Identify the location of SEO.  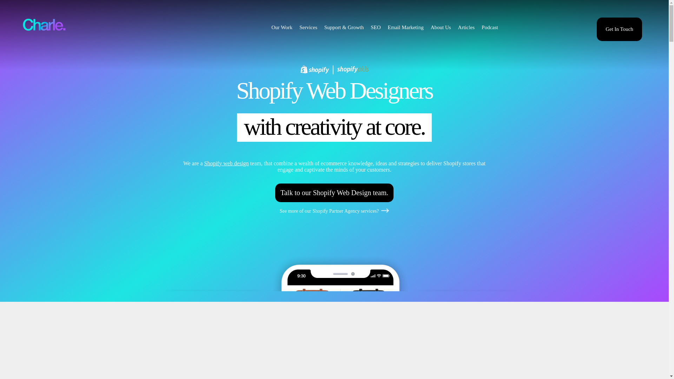
(376, 27).